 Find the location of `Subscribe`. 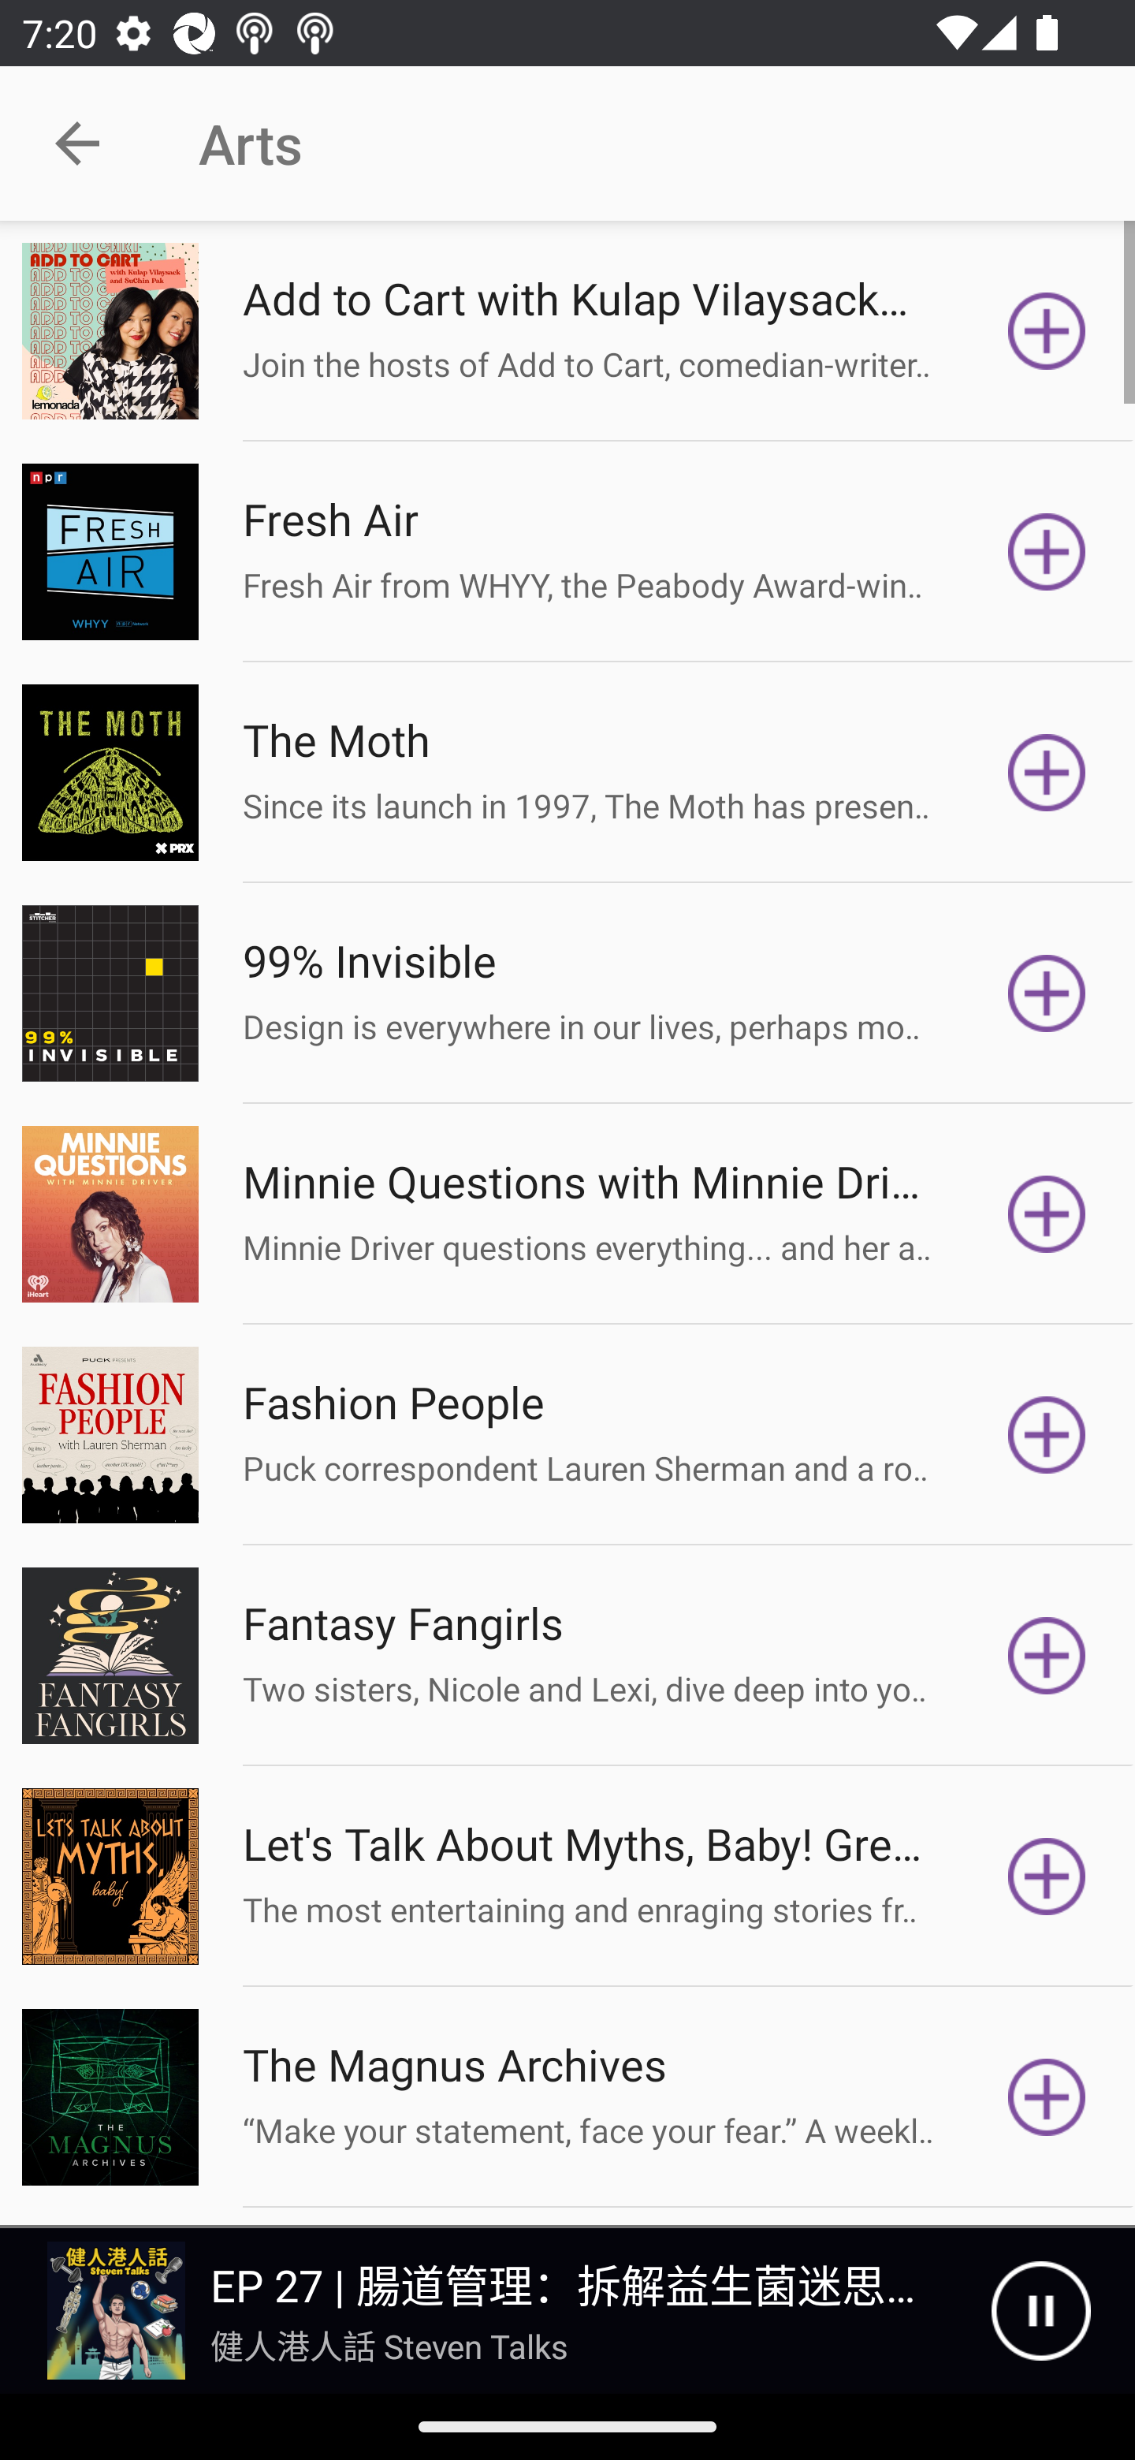

Subscribe is located at coordinates (1047, 1213).